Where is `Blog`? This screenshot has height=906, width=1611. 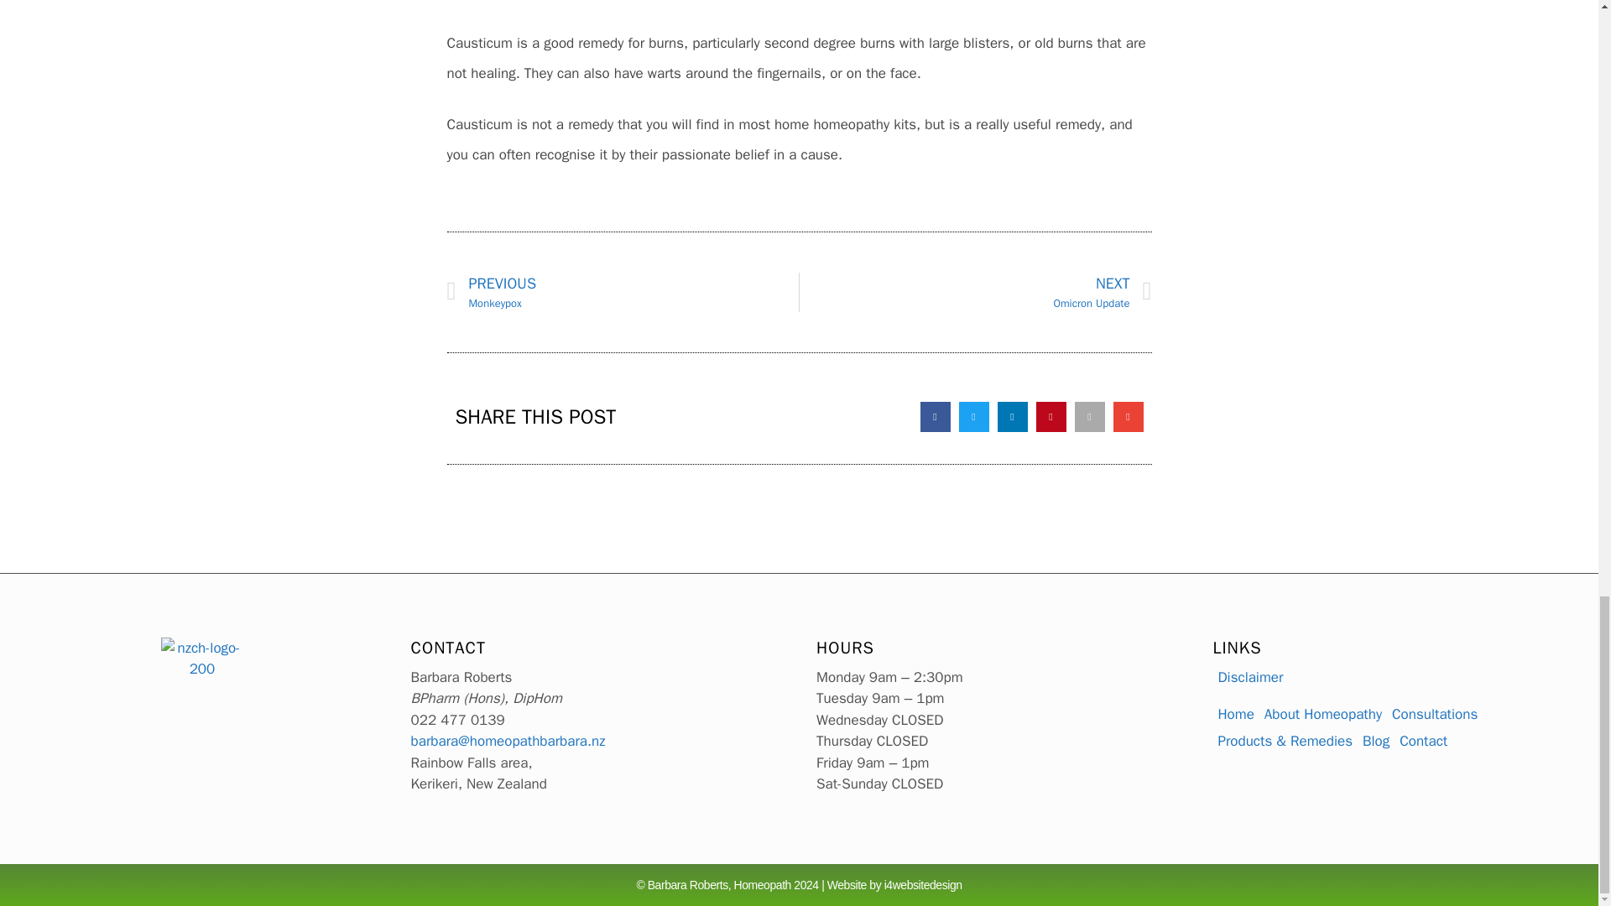 Blog is located at coordinates (1376, 742).